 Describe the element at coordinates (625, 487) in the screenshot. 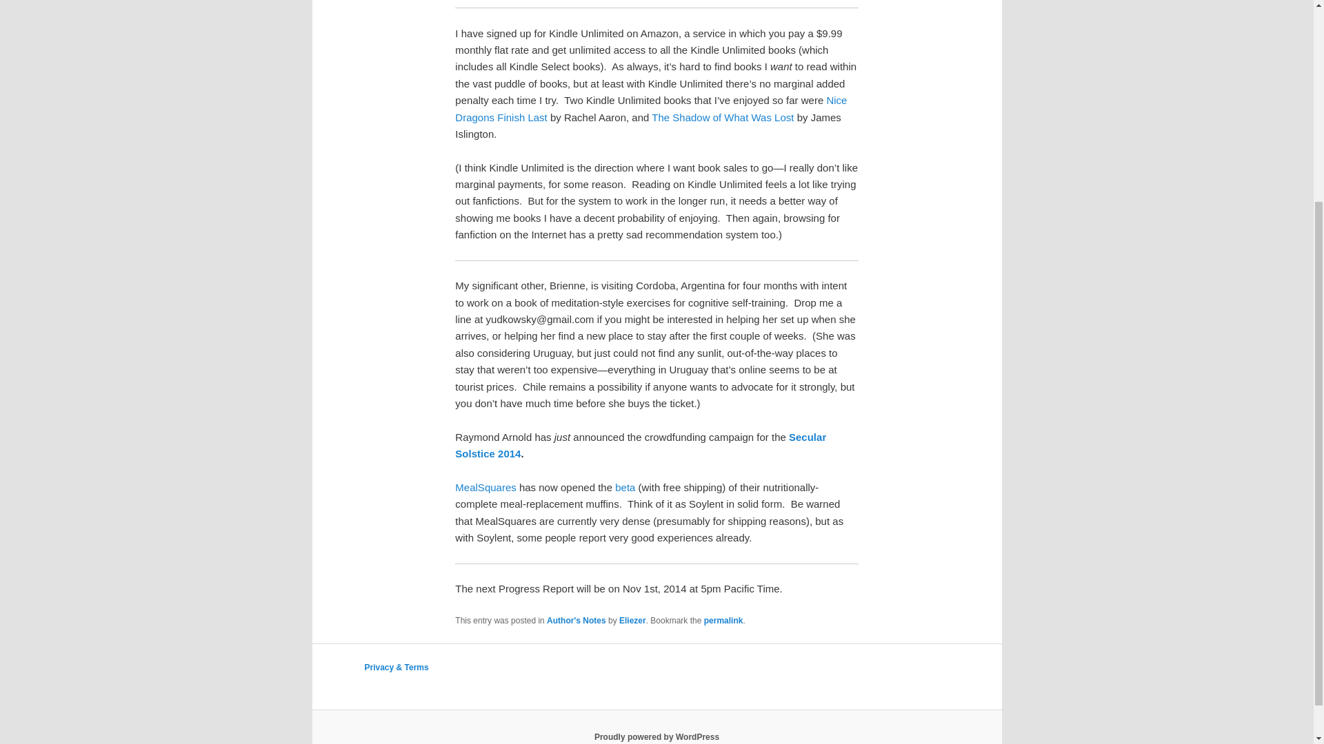

I see `beta` at that location.